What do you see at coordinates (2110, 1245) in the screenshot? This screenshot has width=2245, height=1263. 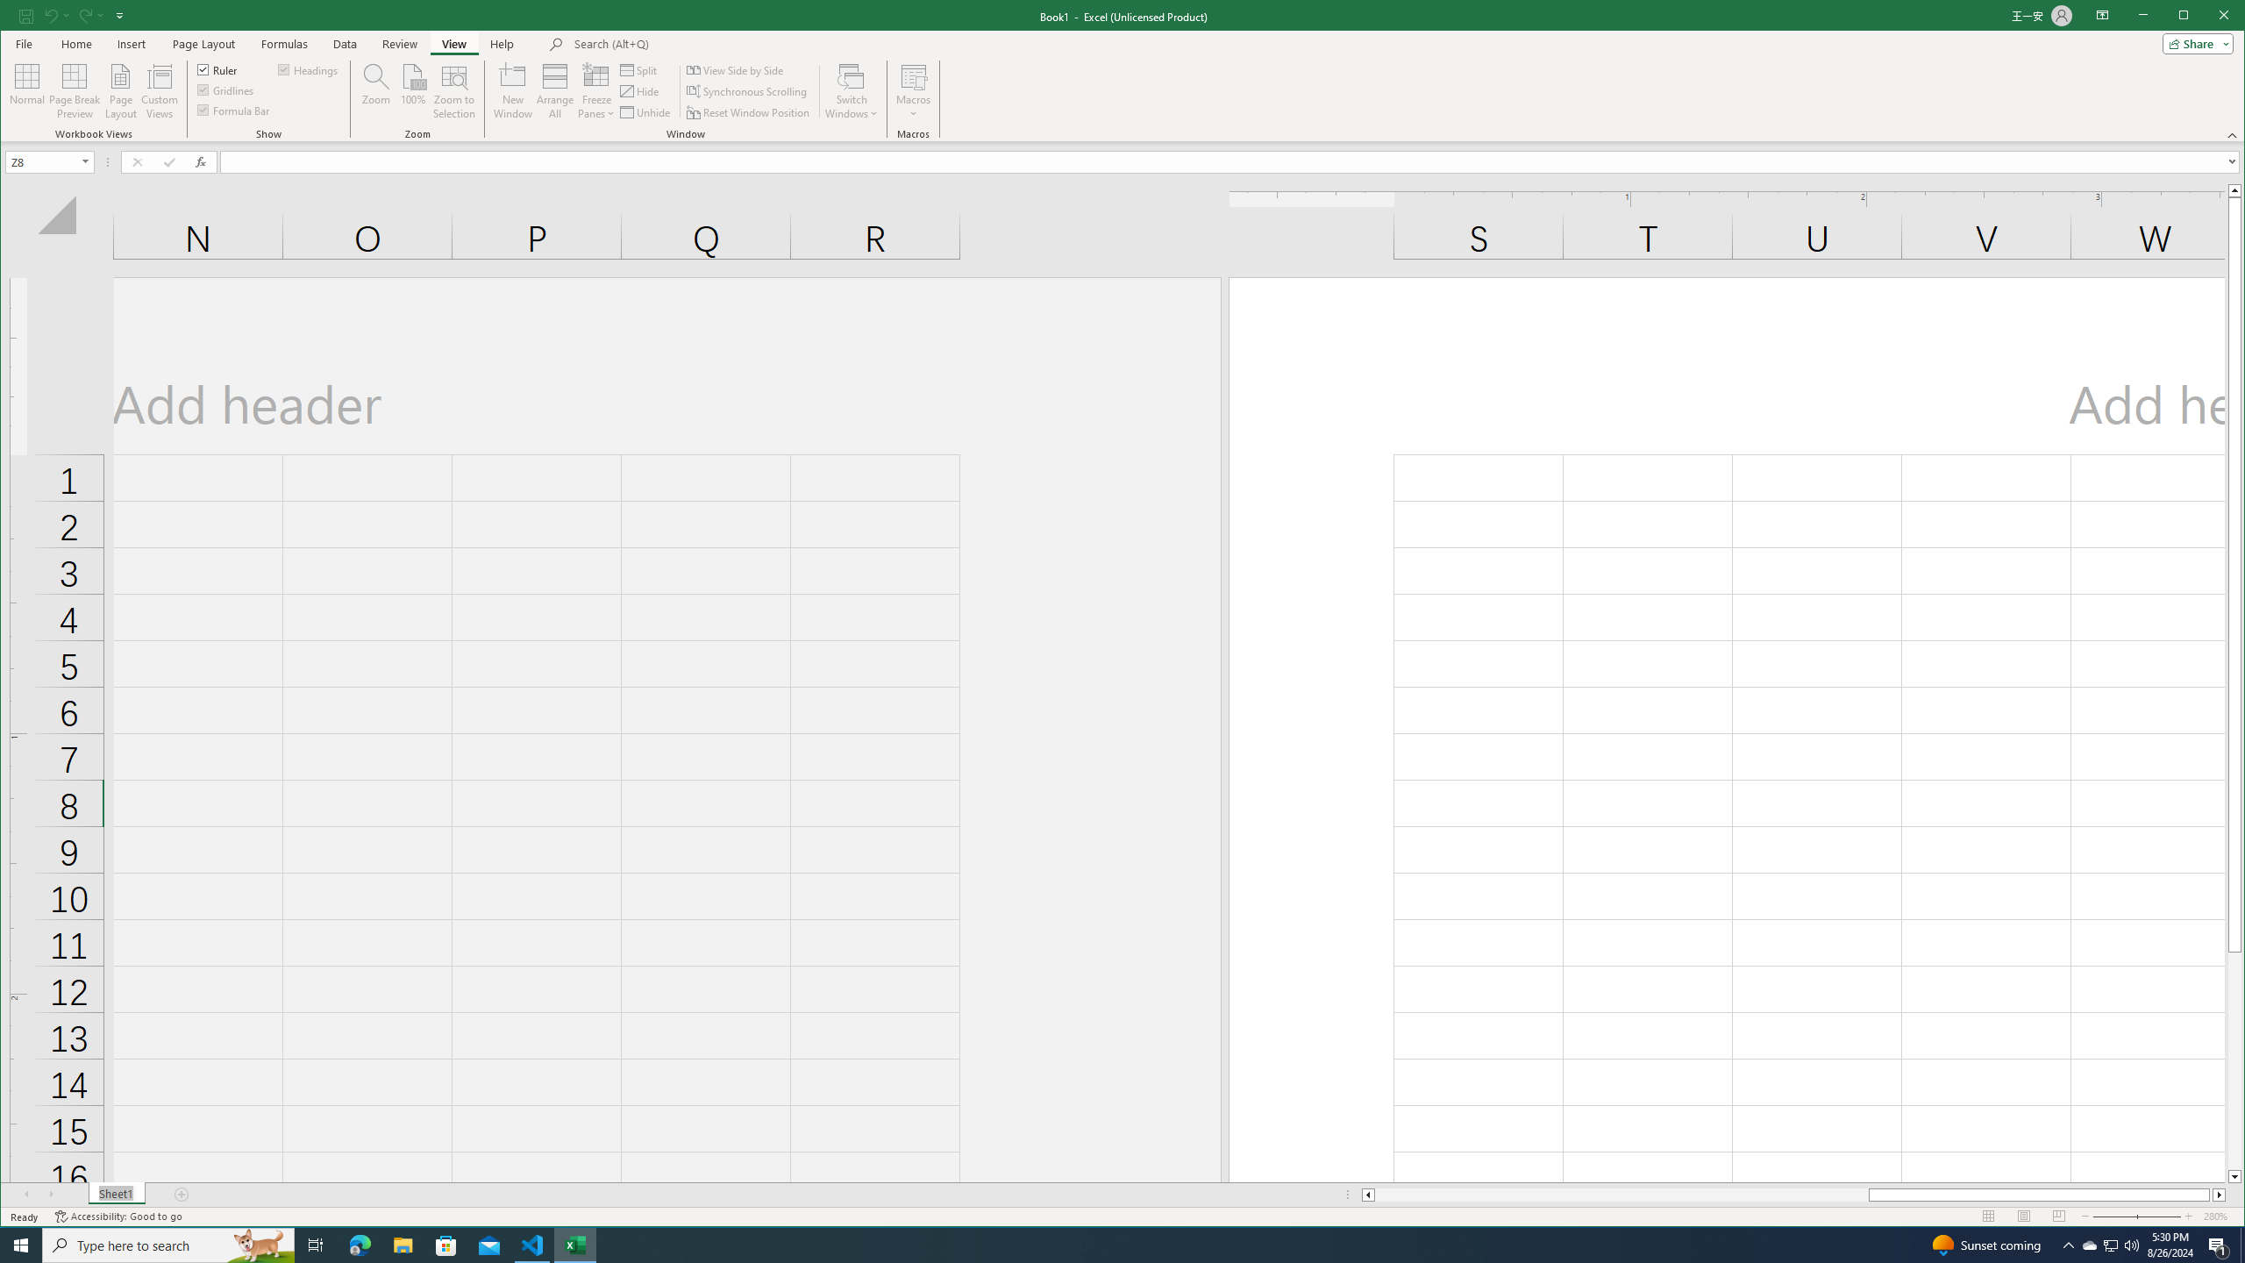 I see `User Promoted Notification Area` at bounding box center [2110, 1245].